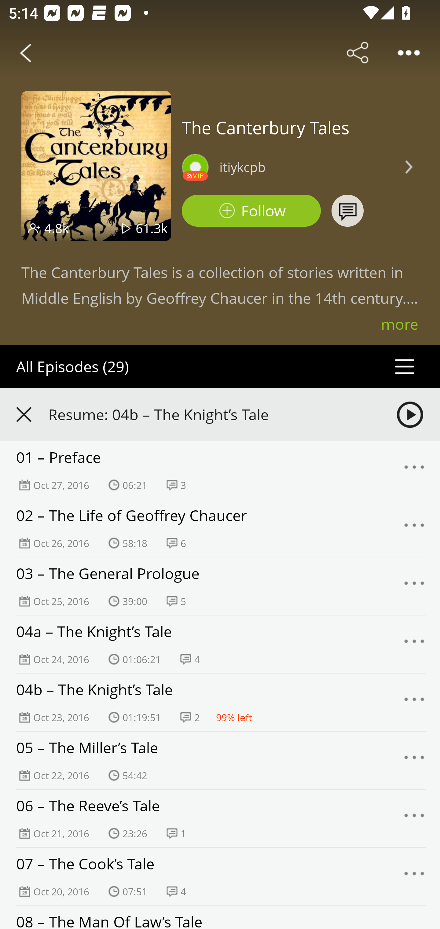 Image resolution: width=440 pixels, height=929 pixels. Describe the element at coordinates (414, 471) in the screenshot. I see `Menu` at that location.